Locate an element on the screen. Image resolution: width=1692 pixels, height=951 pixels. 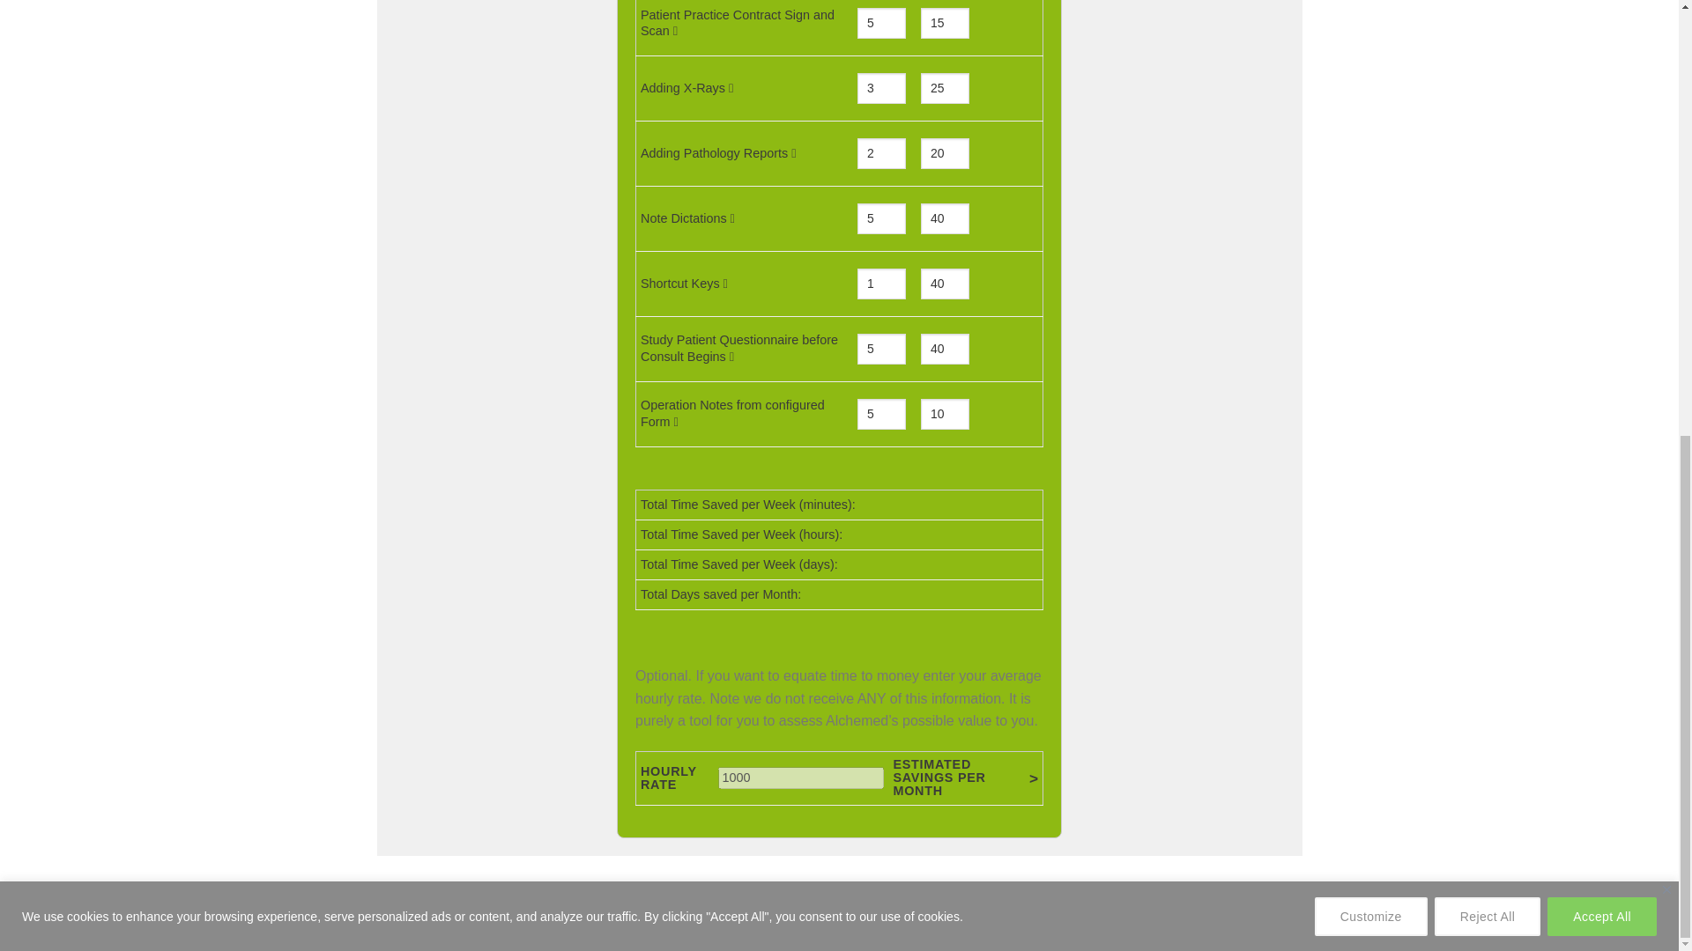
Customize is located at coordinates (1371, 114).